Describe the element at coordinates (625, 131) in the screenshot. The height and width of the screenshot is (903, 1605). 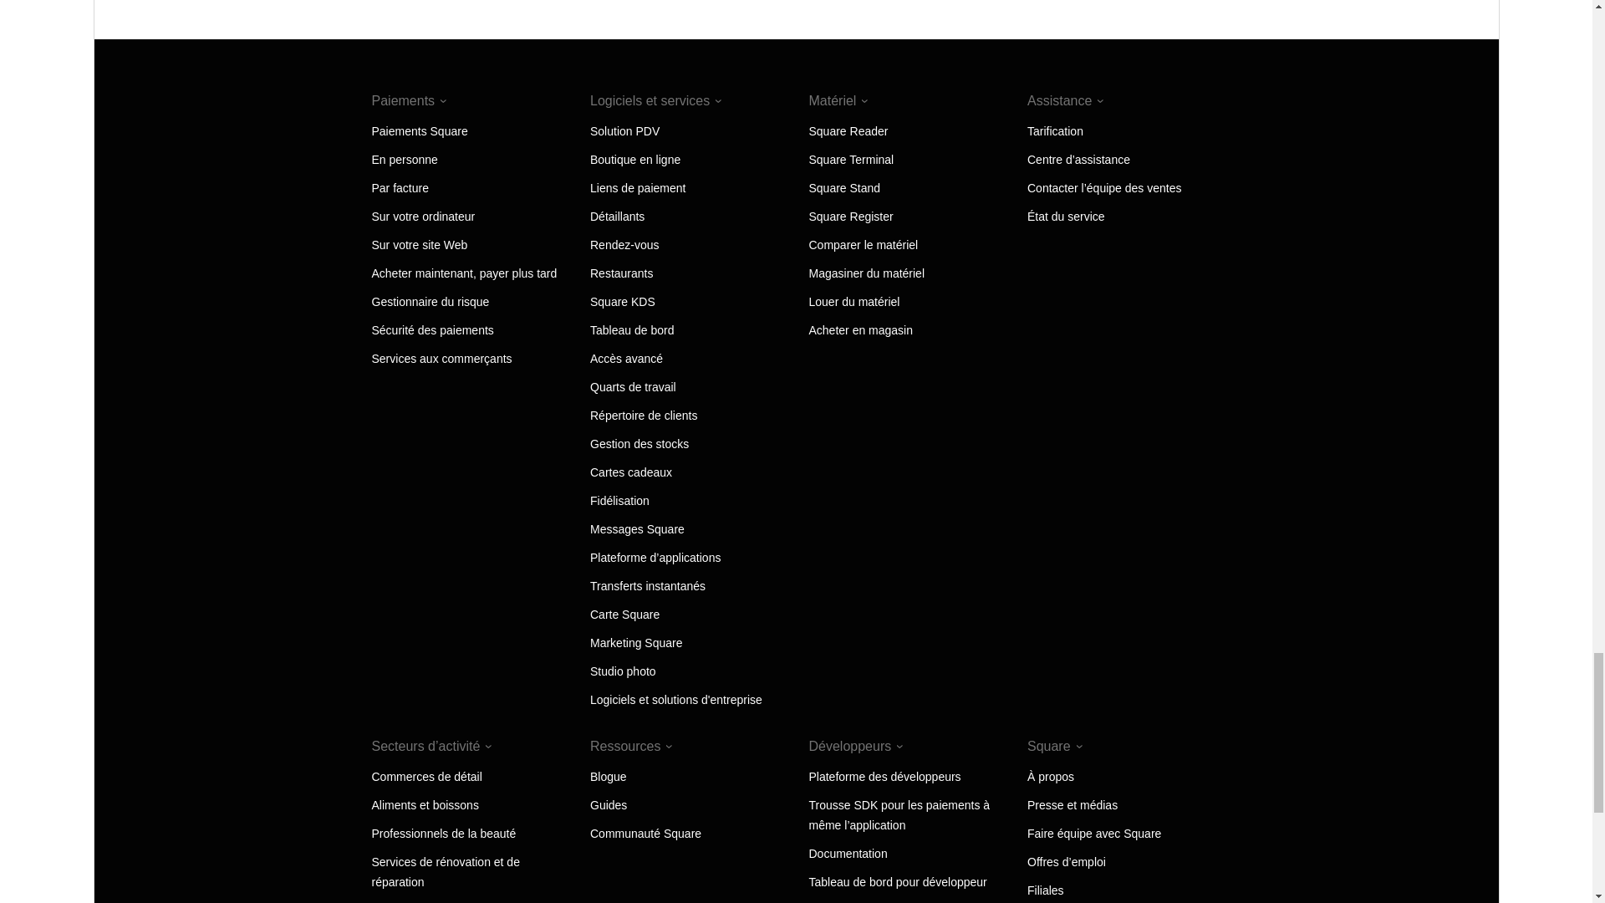
I see `Solution PDV` at that location.